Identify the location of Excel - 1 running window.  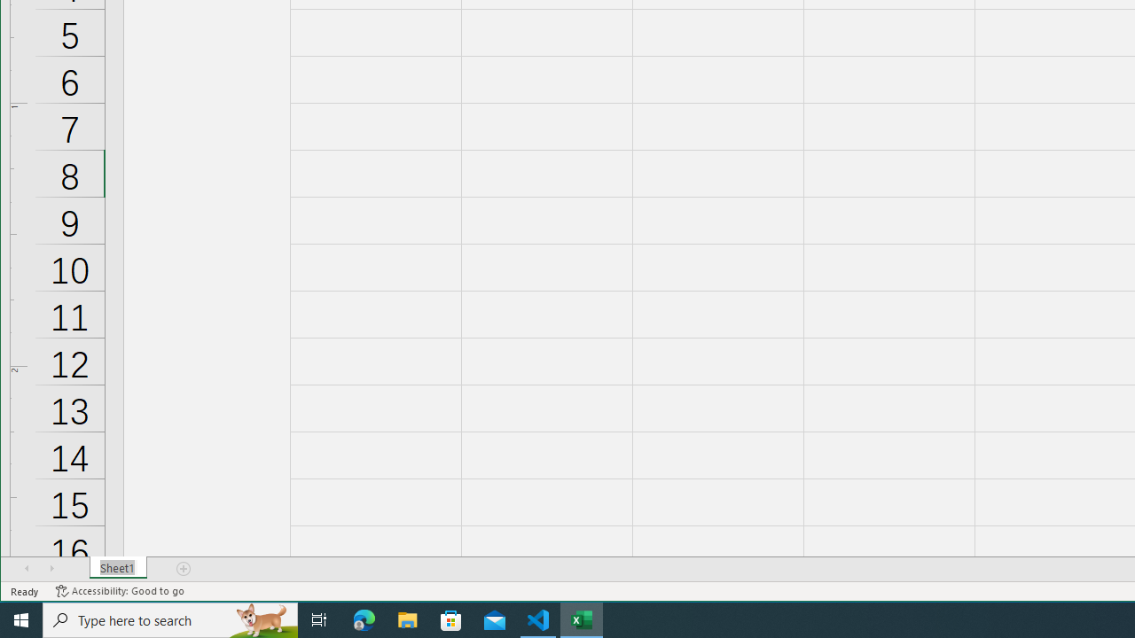
(582, 620).